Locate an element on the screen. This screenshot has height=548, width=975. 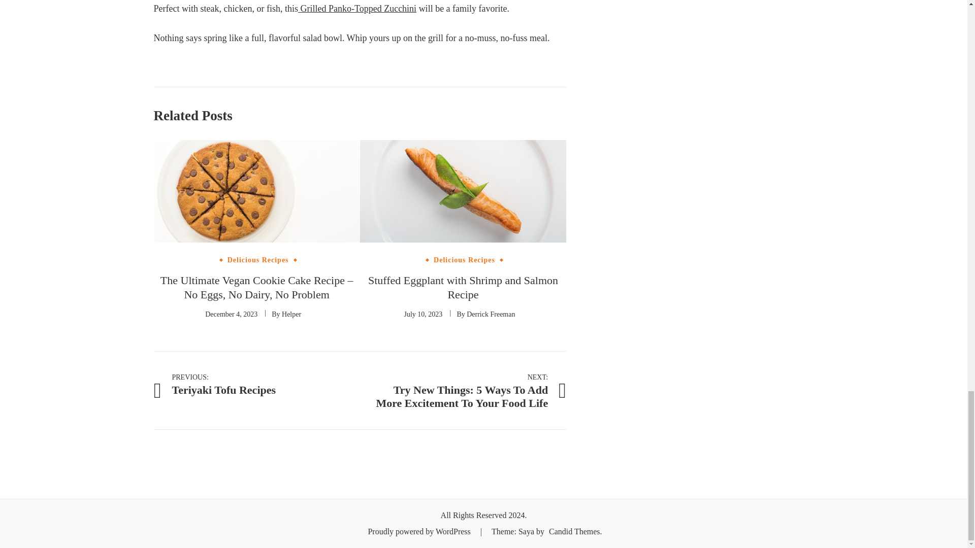
Candid Themes is located at coordinates (464, 260).